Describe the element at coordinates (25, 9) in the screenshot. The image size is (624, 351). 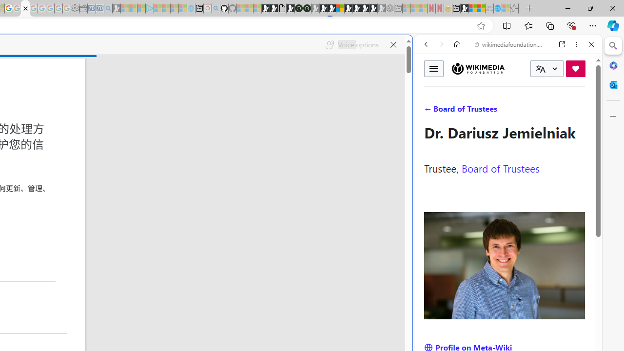
I see `google_privacy_policy_zh-CN.pdf` at that location.